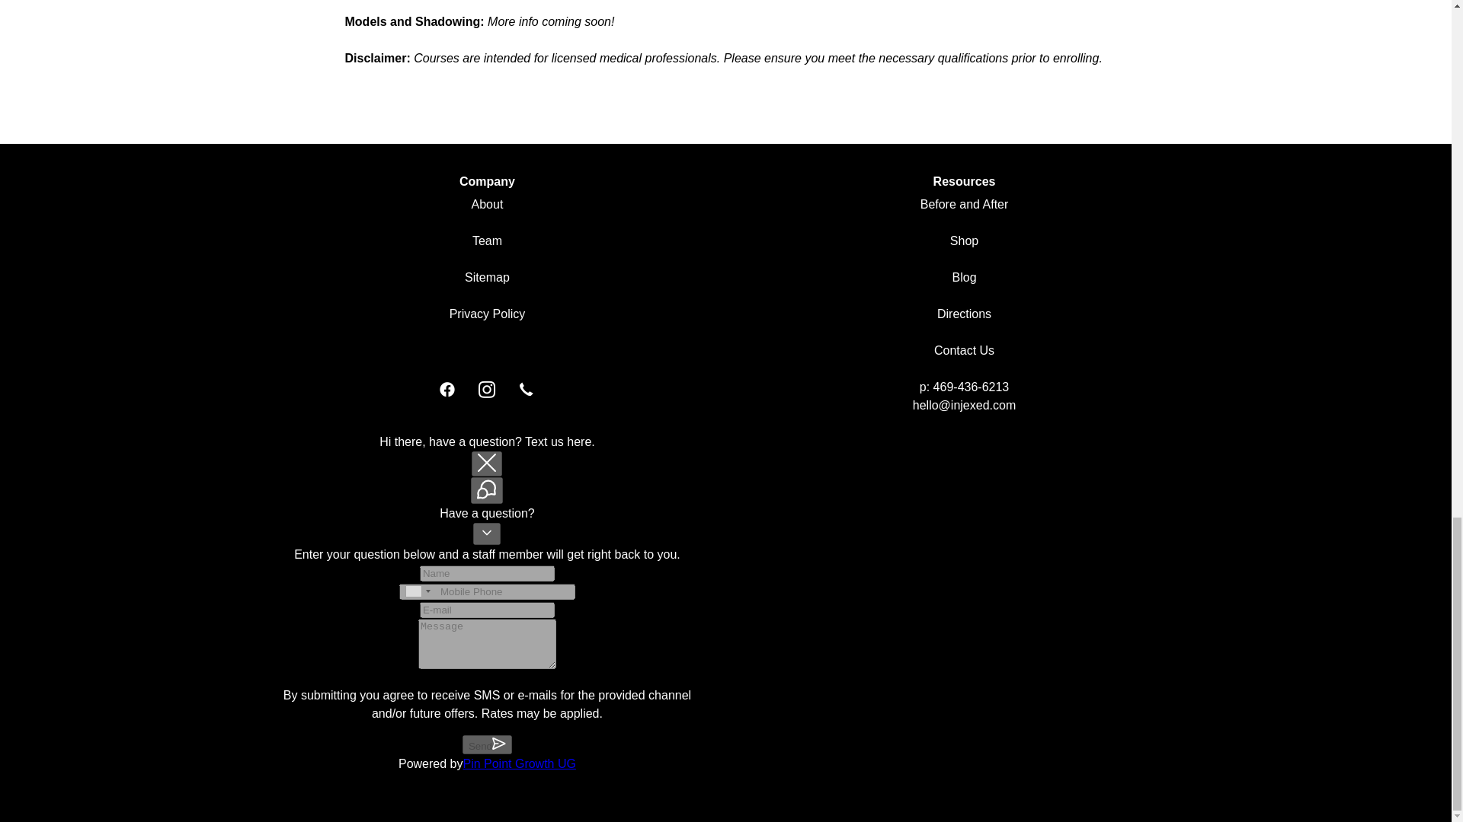 Image resolution: width=1463 pixels, height=822 pixels. I want to click on Privacy Policy, so click(487, 314).